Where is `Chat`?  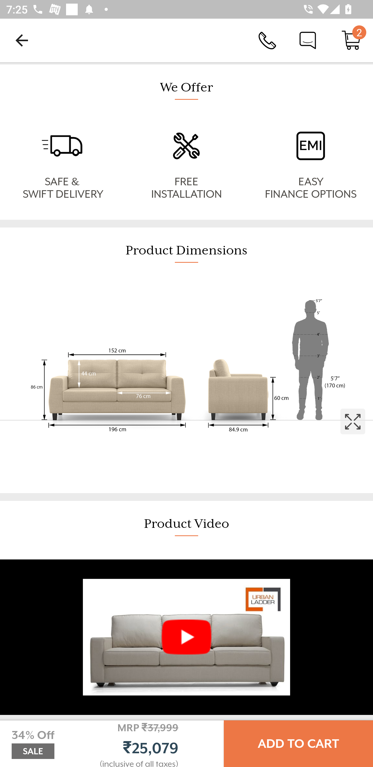 Chat is located at coordinates (308, 40).